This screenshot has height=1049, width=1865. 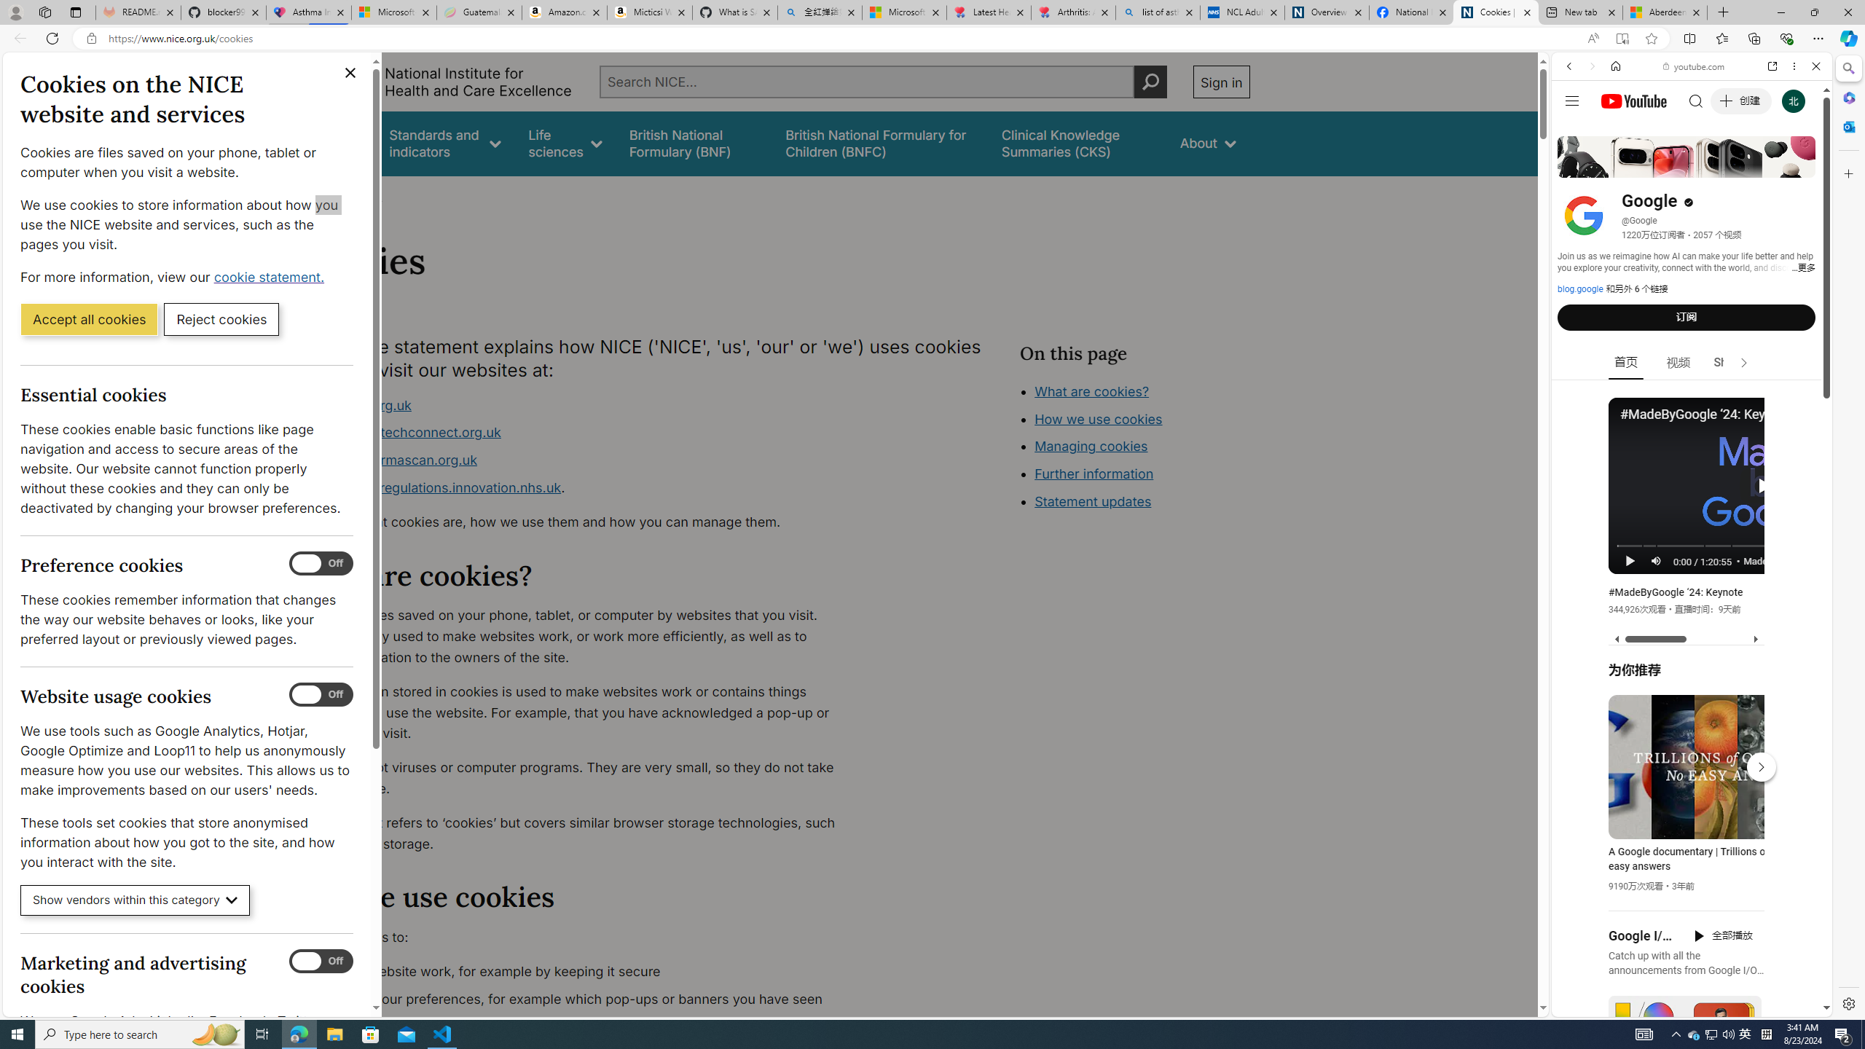 I want to click on Search Filter, VIDEOS, so click(x=1666, y=166).